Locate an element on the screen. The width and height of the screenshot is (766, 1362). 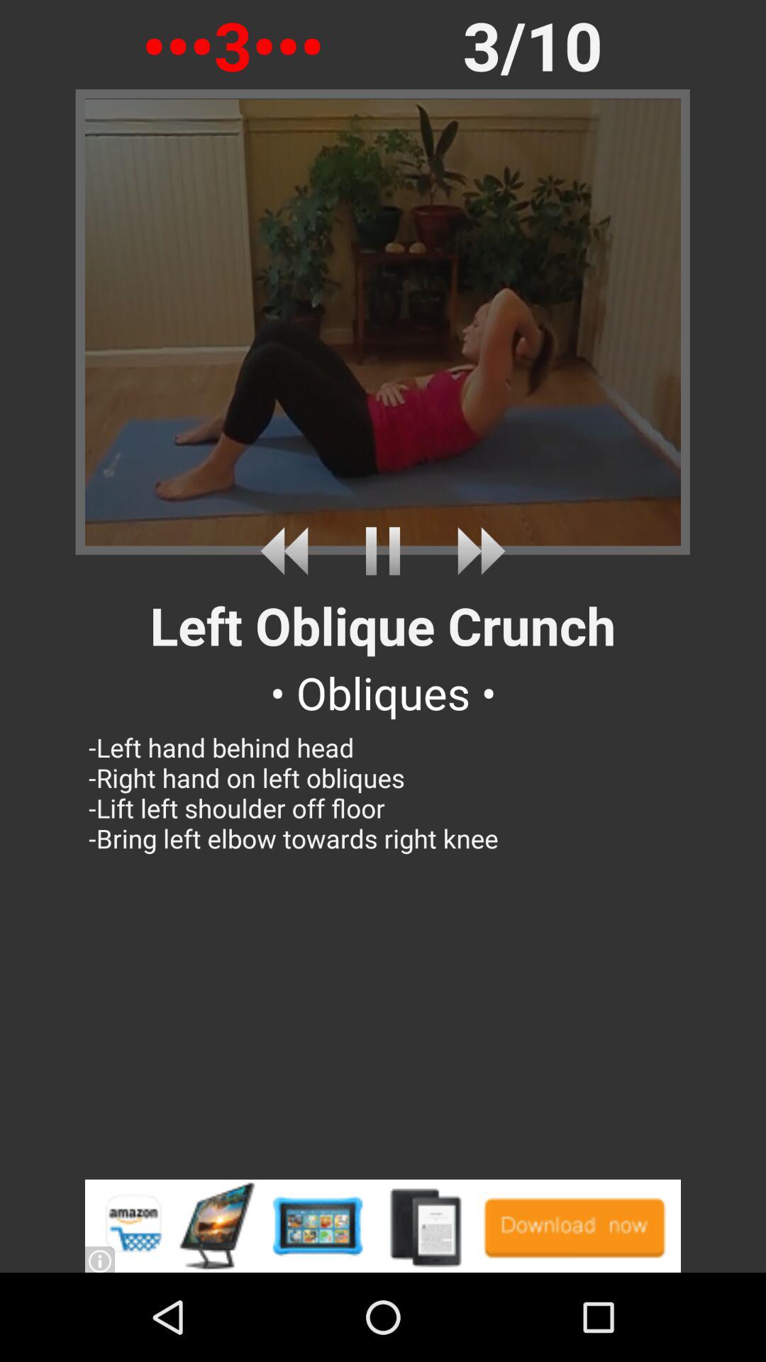
pause exercise is located at coordinates (383, 550).